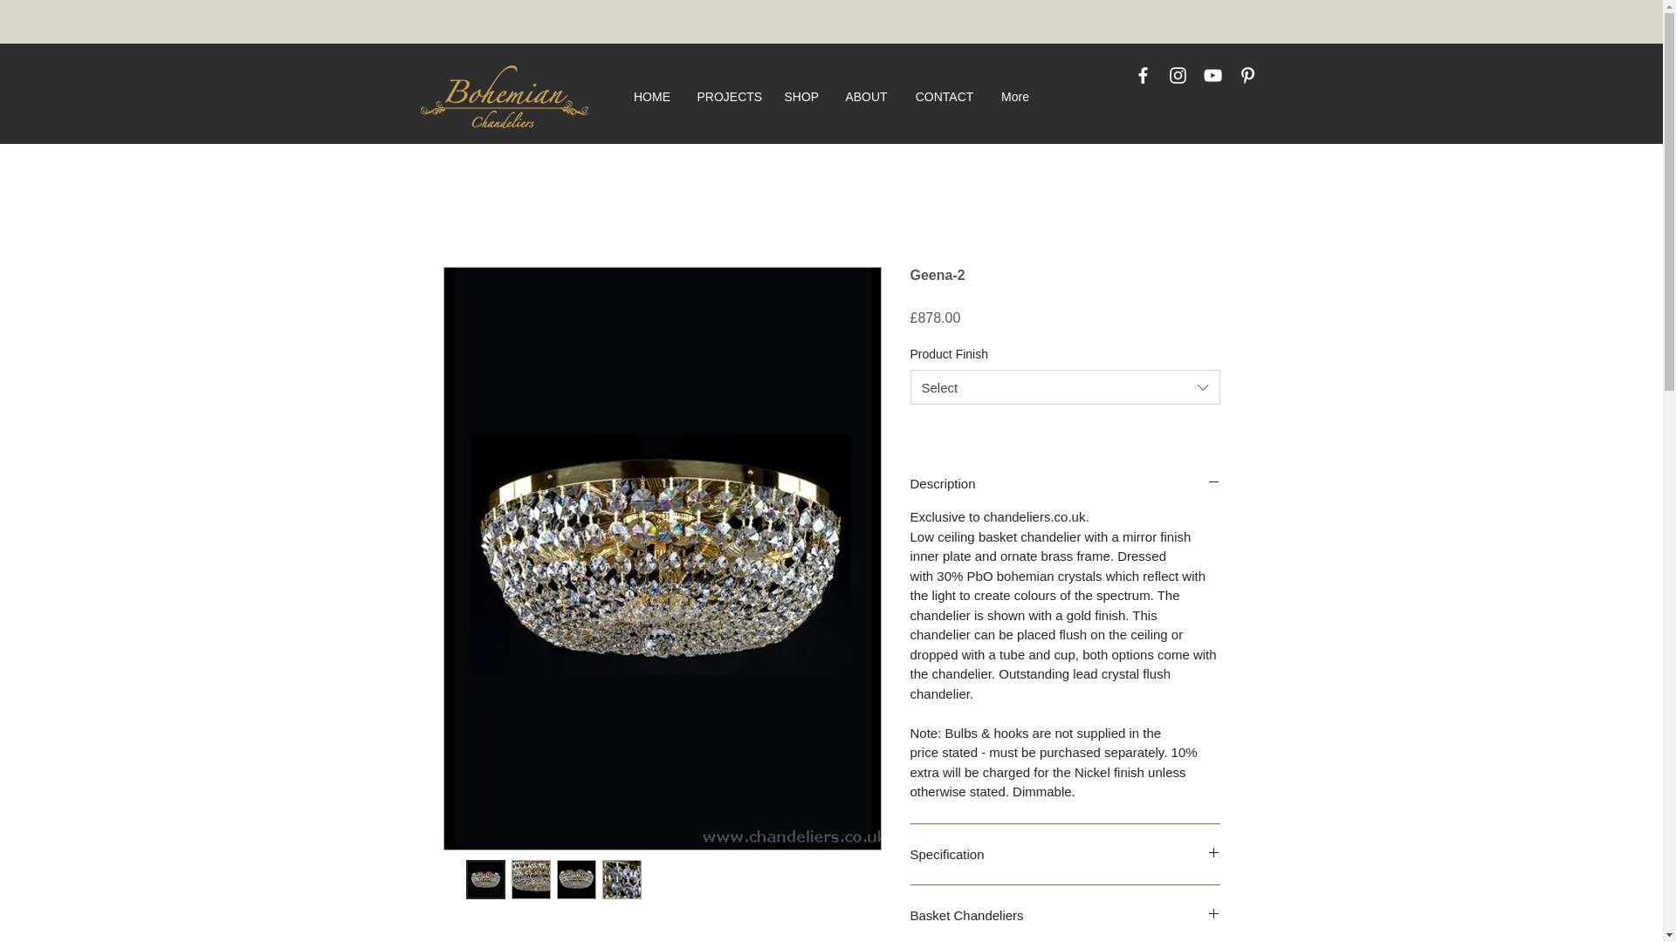 The height and width of the screenshot is (942, 1676). What do you see at coordinates (866, 96) in the screenshot?
I see `ABOUT` at bounding box center [866, 96].